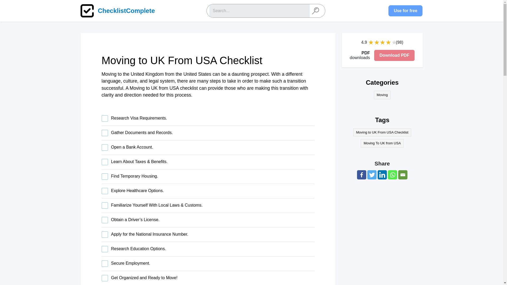  What do you see at coordinates (403, 175) in the screenshot?
I see `Email` at bounding box center [403, 175].